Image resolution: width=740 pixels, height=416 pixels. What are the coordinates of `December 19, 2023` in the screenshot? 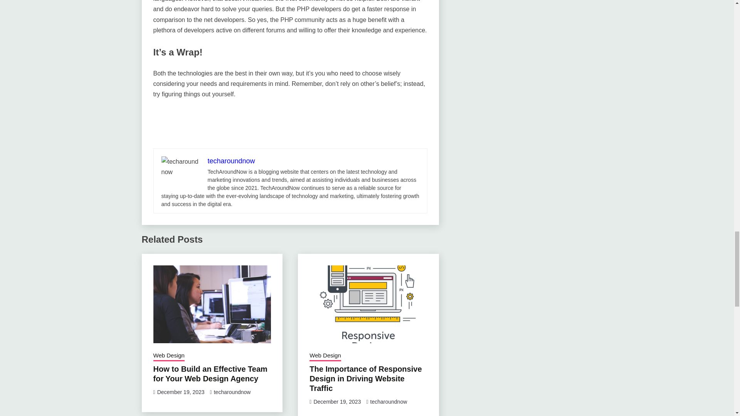 It's located at (181, 392).